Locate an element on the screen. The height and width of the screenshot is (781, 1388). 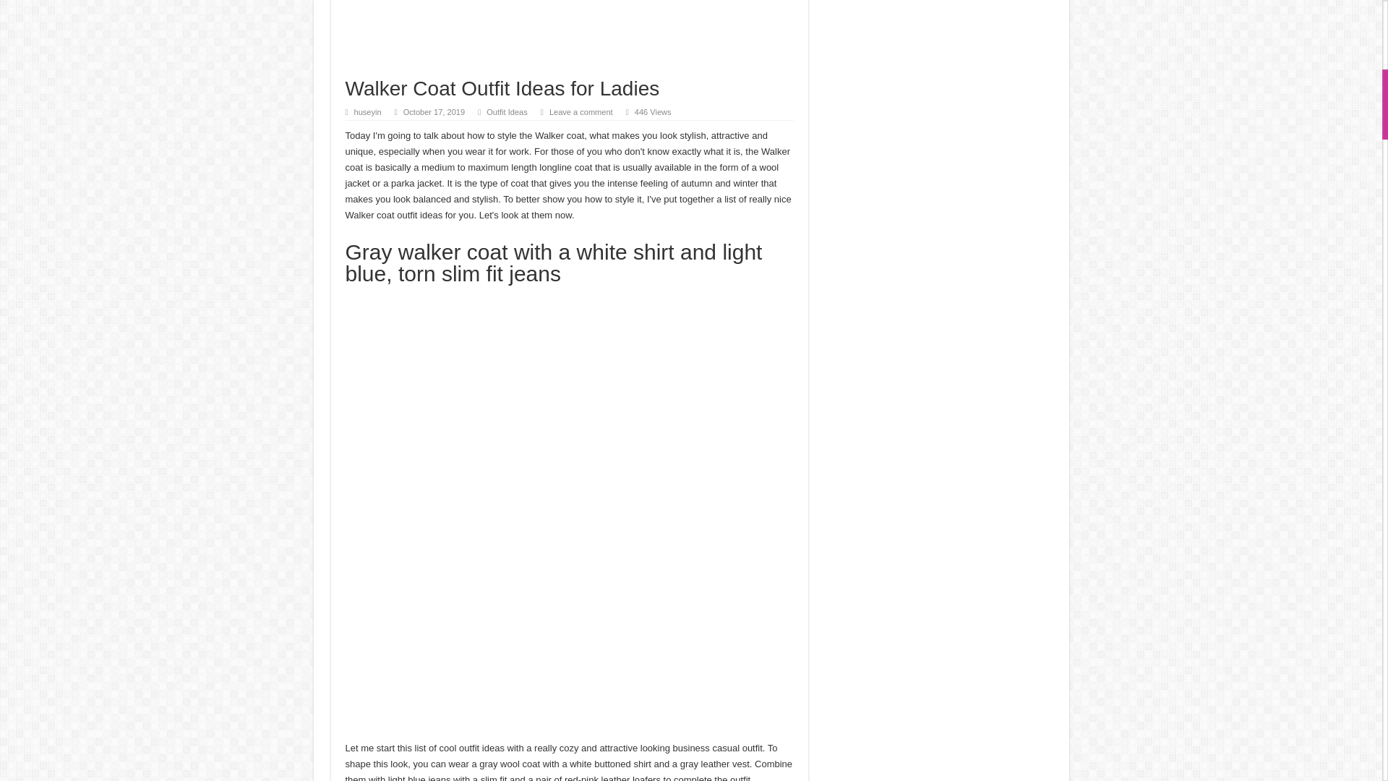
huseyin is located at coordinates (367, 111).